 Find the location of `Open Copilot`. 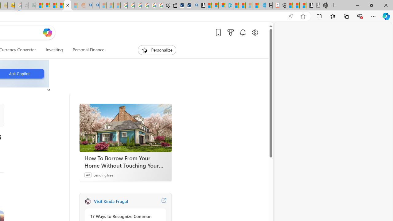

Open Copilot is located at coordinates (48, 32).